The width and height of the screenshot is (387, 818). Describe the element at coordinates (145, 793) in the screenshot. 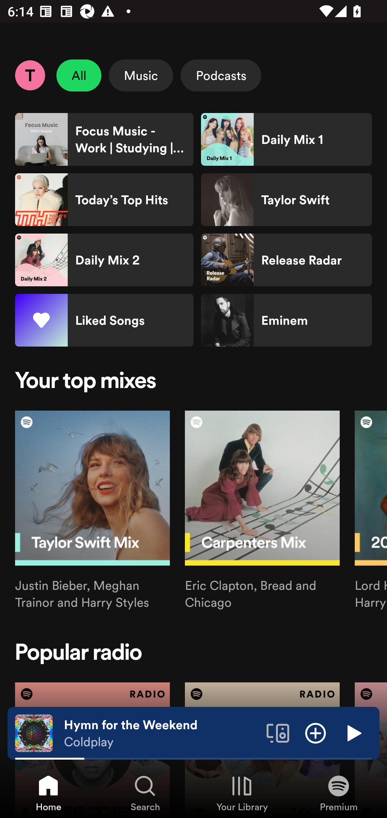

I see `Search, Tab 2 of 4 Search Search` at that location.